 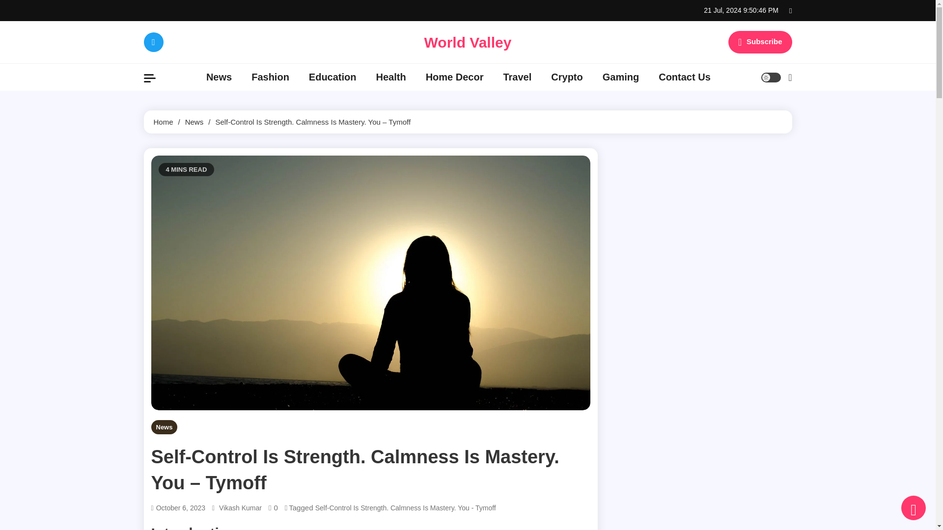 What do you see at coordinates (194, 122) in the screenshot?
I see `News` at bounding box center [194, 122].